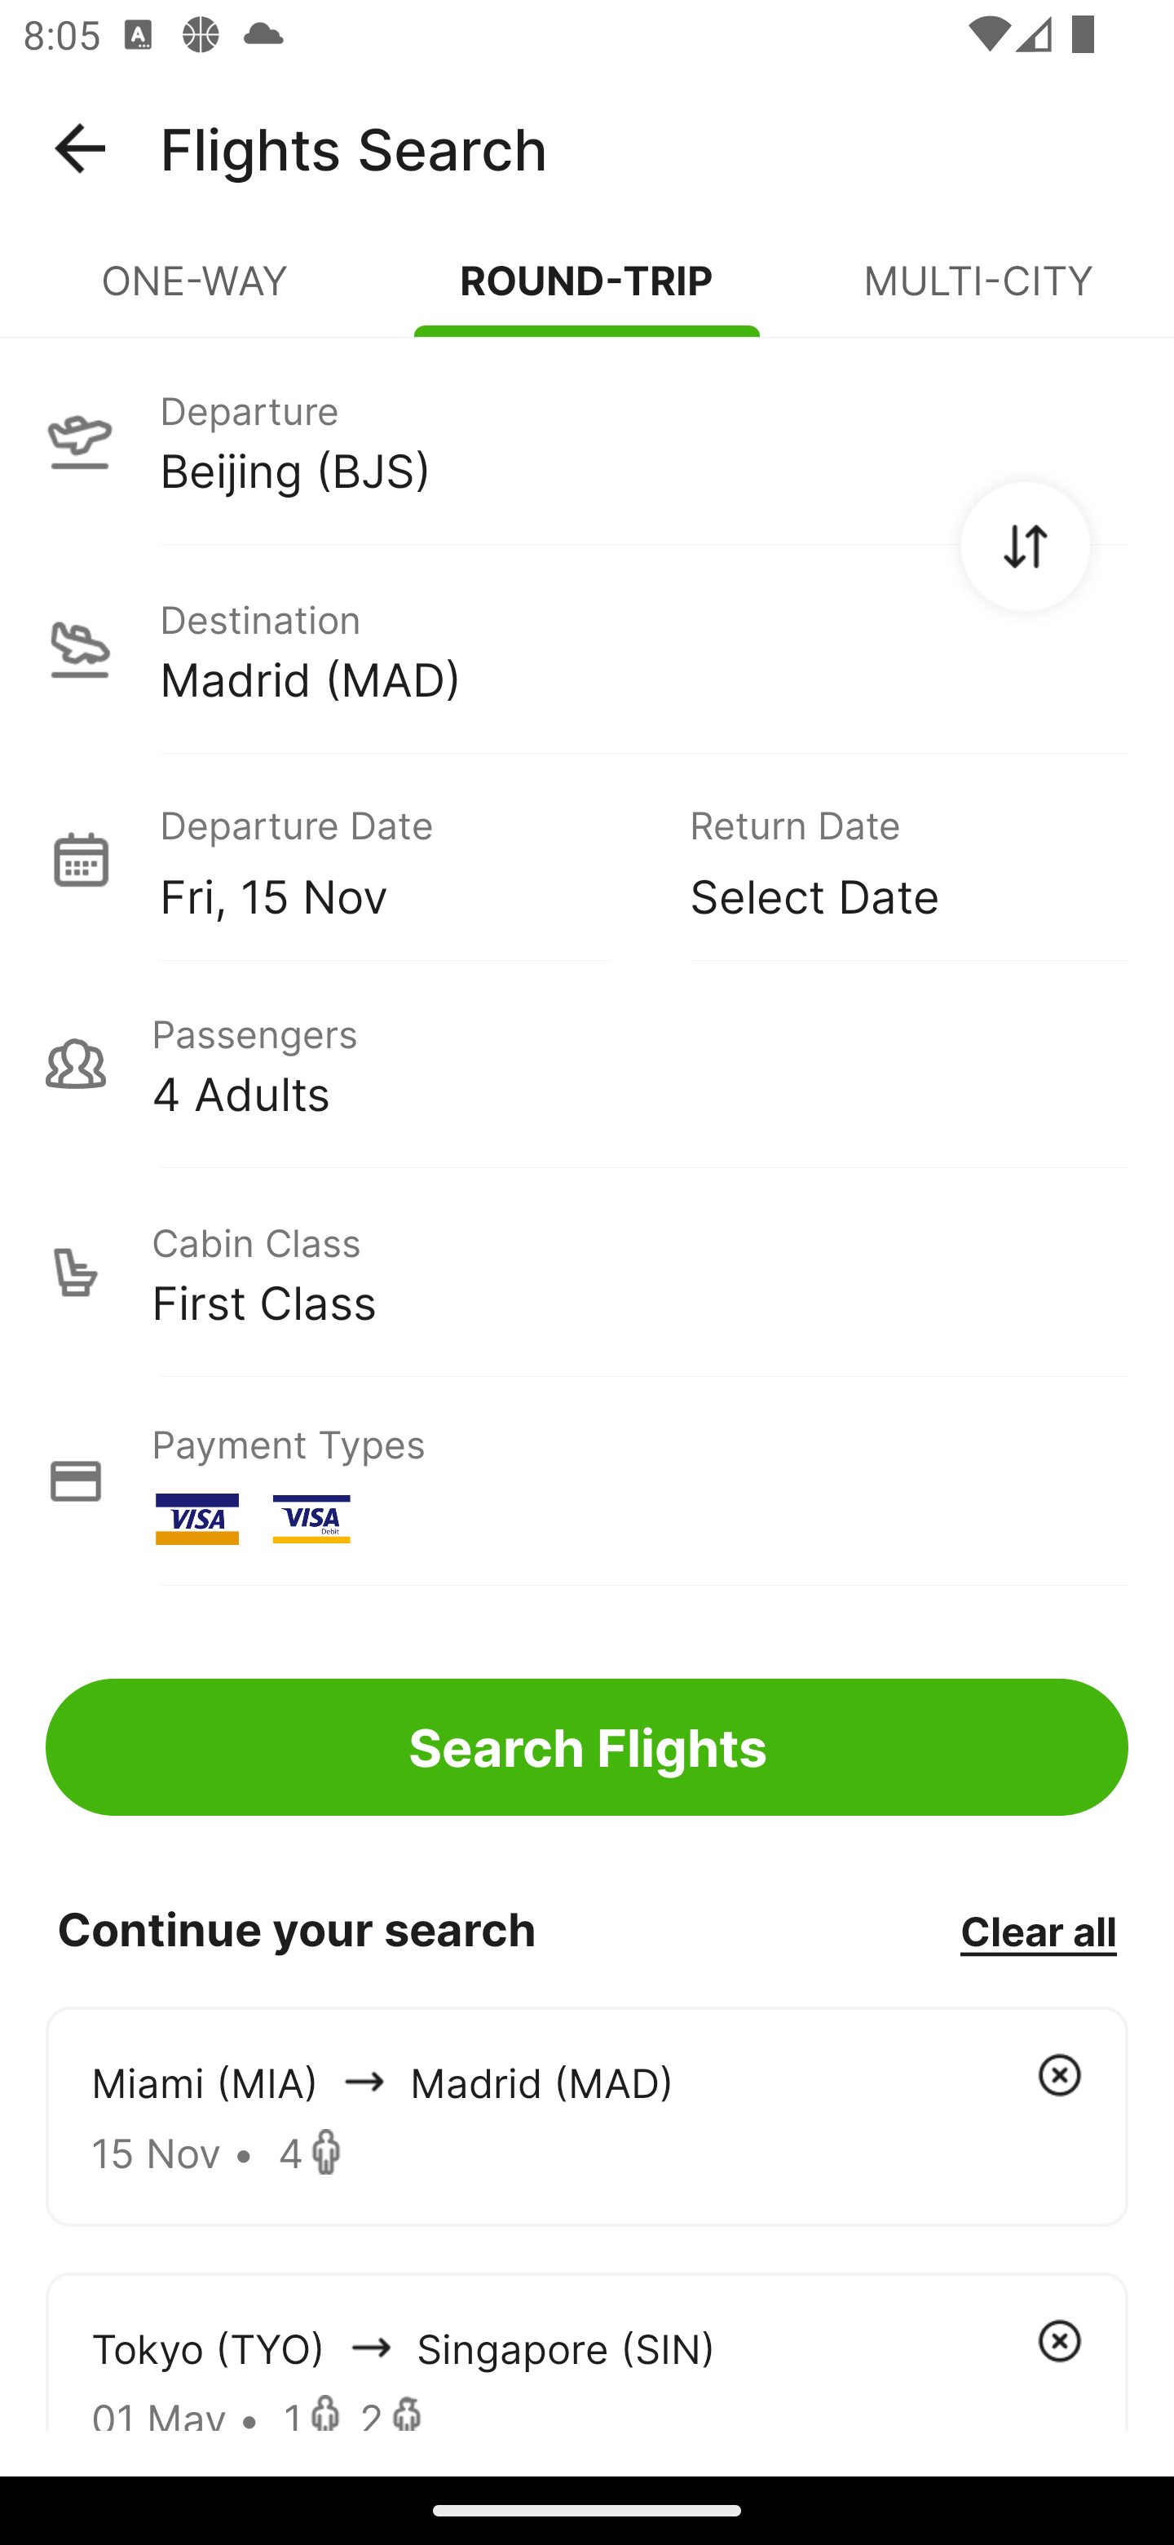  I want to click on Passengers 4 Adults, so click(587, 1064).